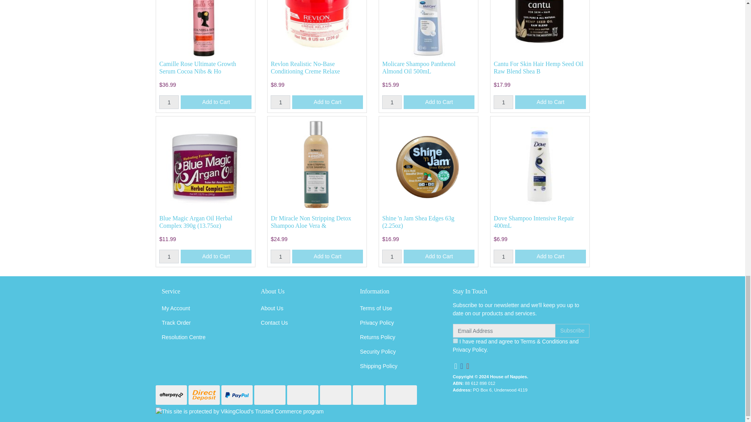 This screenshot has height=422, width=751. What do you see at coordinates (280, 256) in the screenshot?
I see `1` at bounding box center [280, 256].